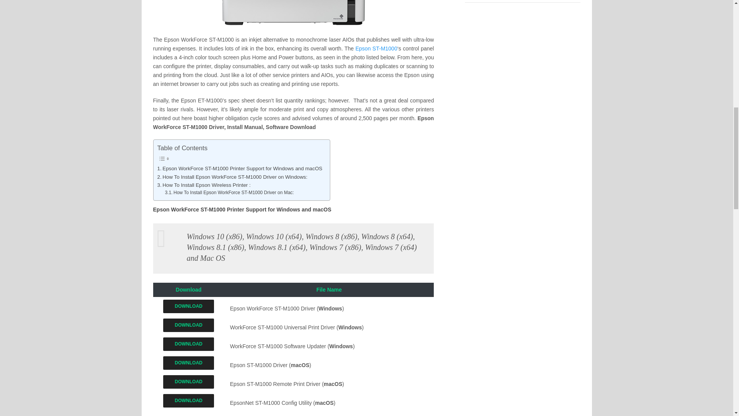  I want to click on How To Install Epson WorkForce ST-M1000 Driver on Mac:, so click(229, 193).